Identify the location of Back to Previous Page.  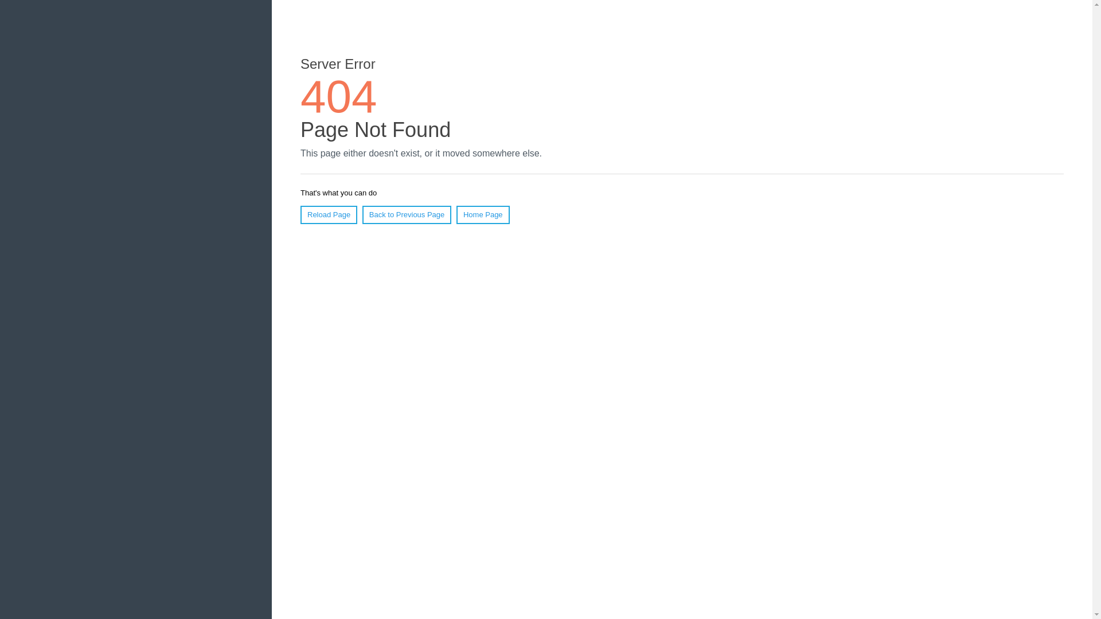
(407, 214).